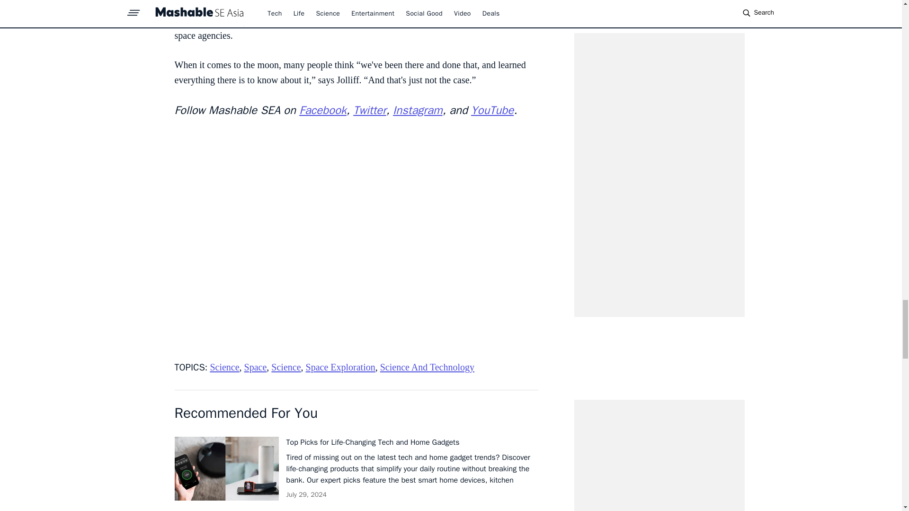 This screenshot has width=909, height=511. I want to click on Science, so click(224, 367).